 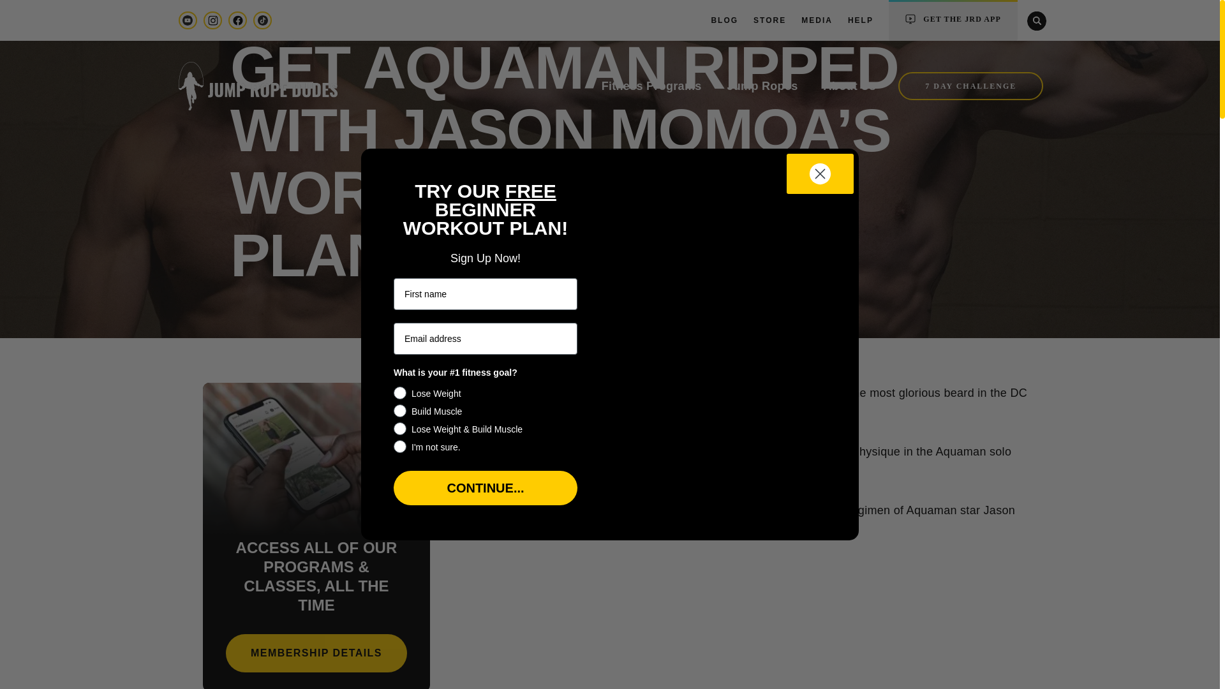 What do you see at coordinates (970, 85) in the screenshot?
I see `7 DAY CHALLENGE` at bounding box center [970, 85].